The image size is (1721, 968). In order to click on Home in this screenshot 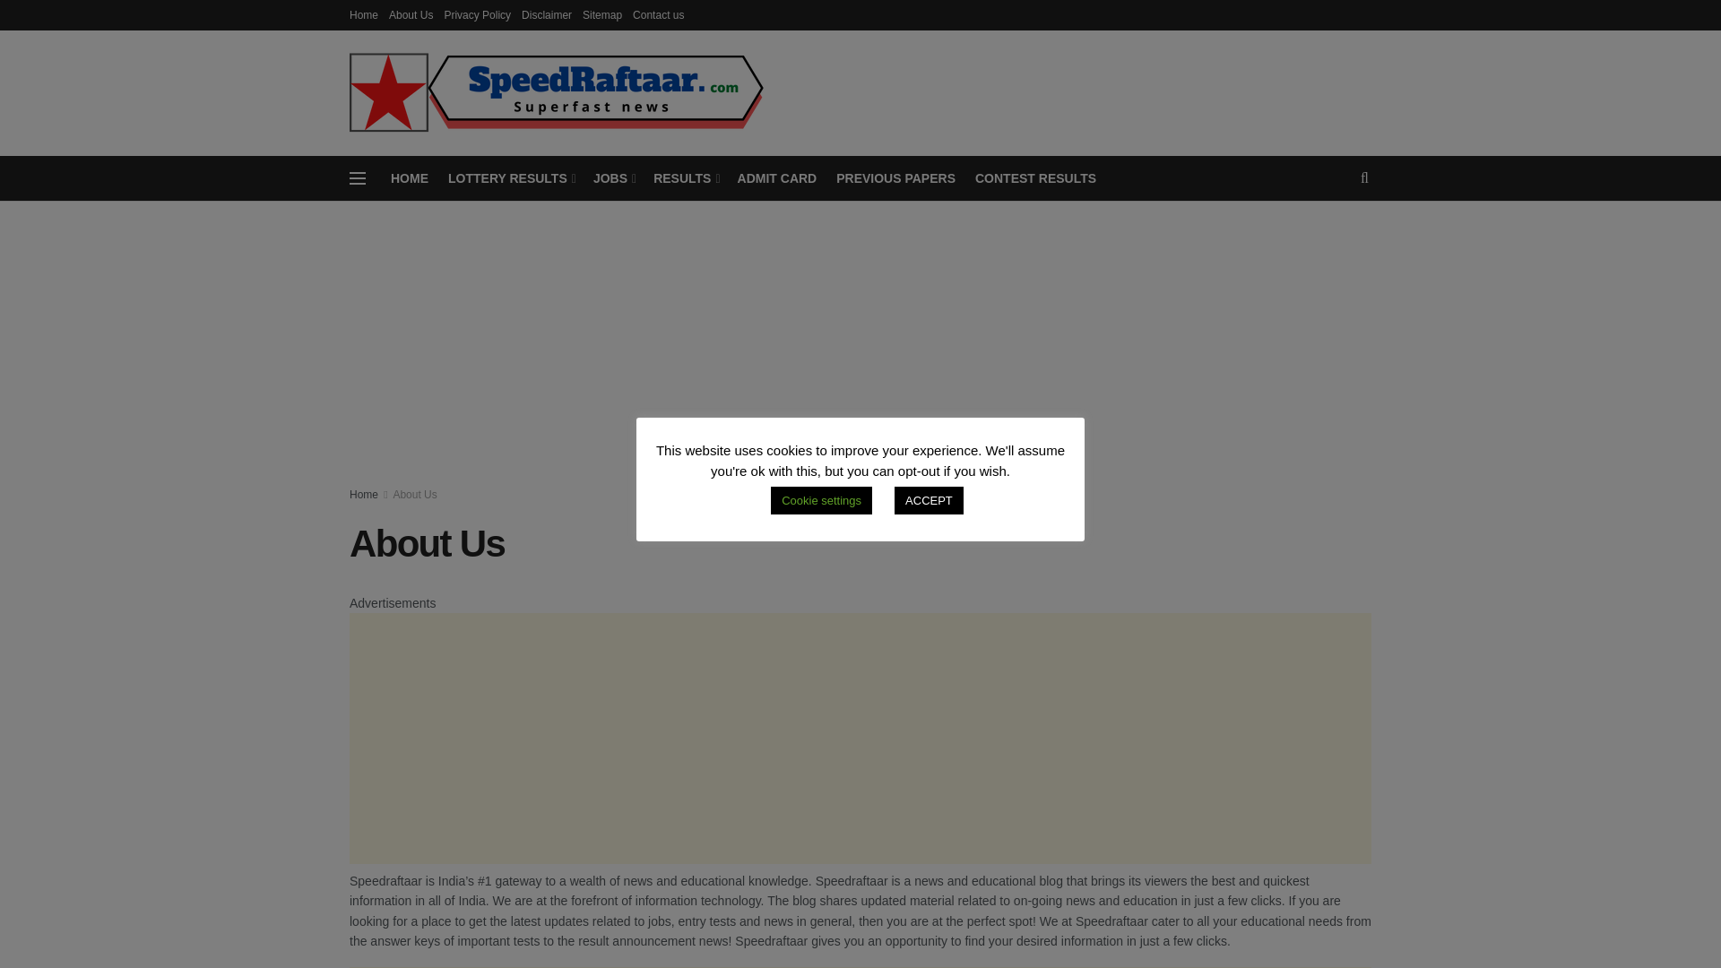, I will do `click(364, 14)`.